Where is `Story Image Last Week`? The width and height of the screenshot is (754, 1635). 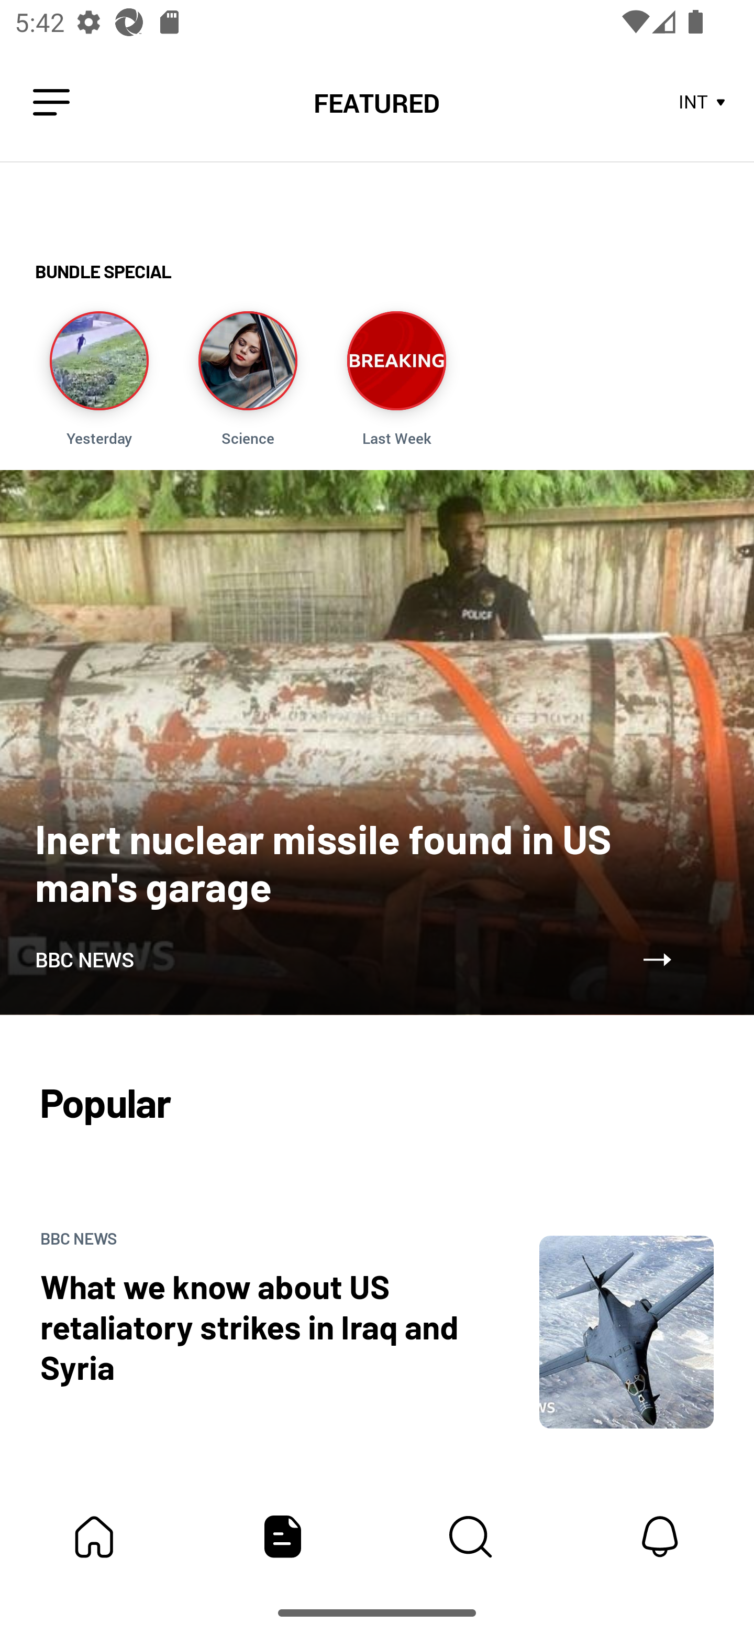 Story Image Last Week is located at coordinates (396, 379).